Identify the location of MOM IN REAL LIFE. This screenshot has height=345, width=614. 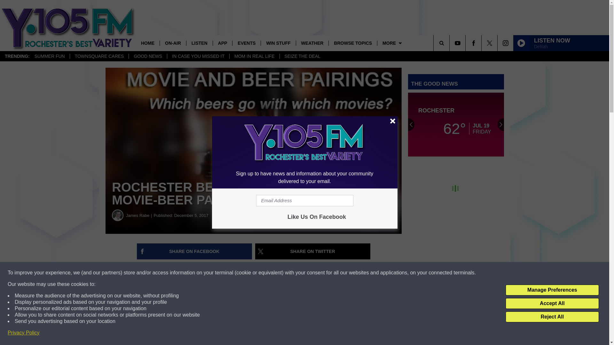
(254, 56).